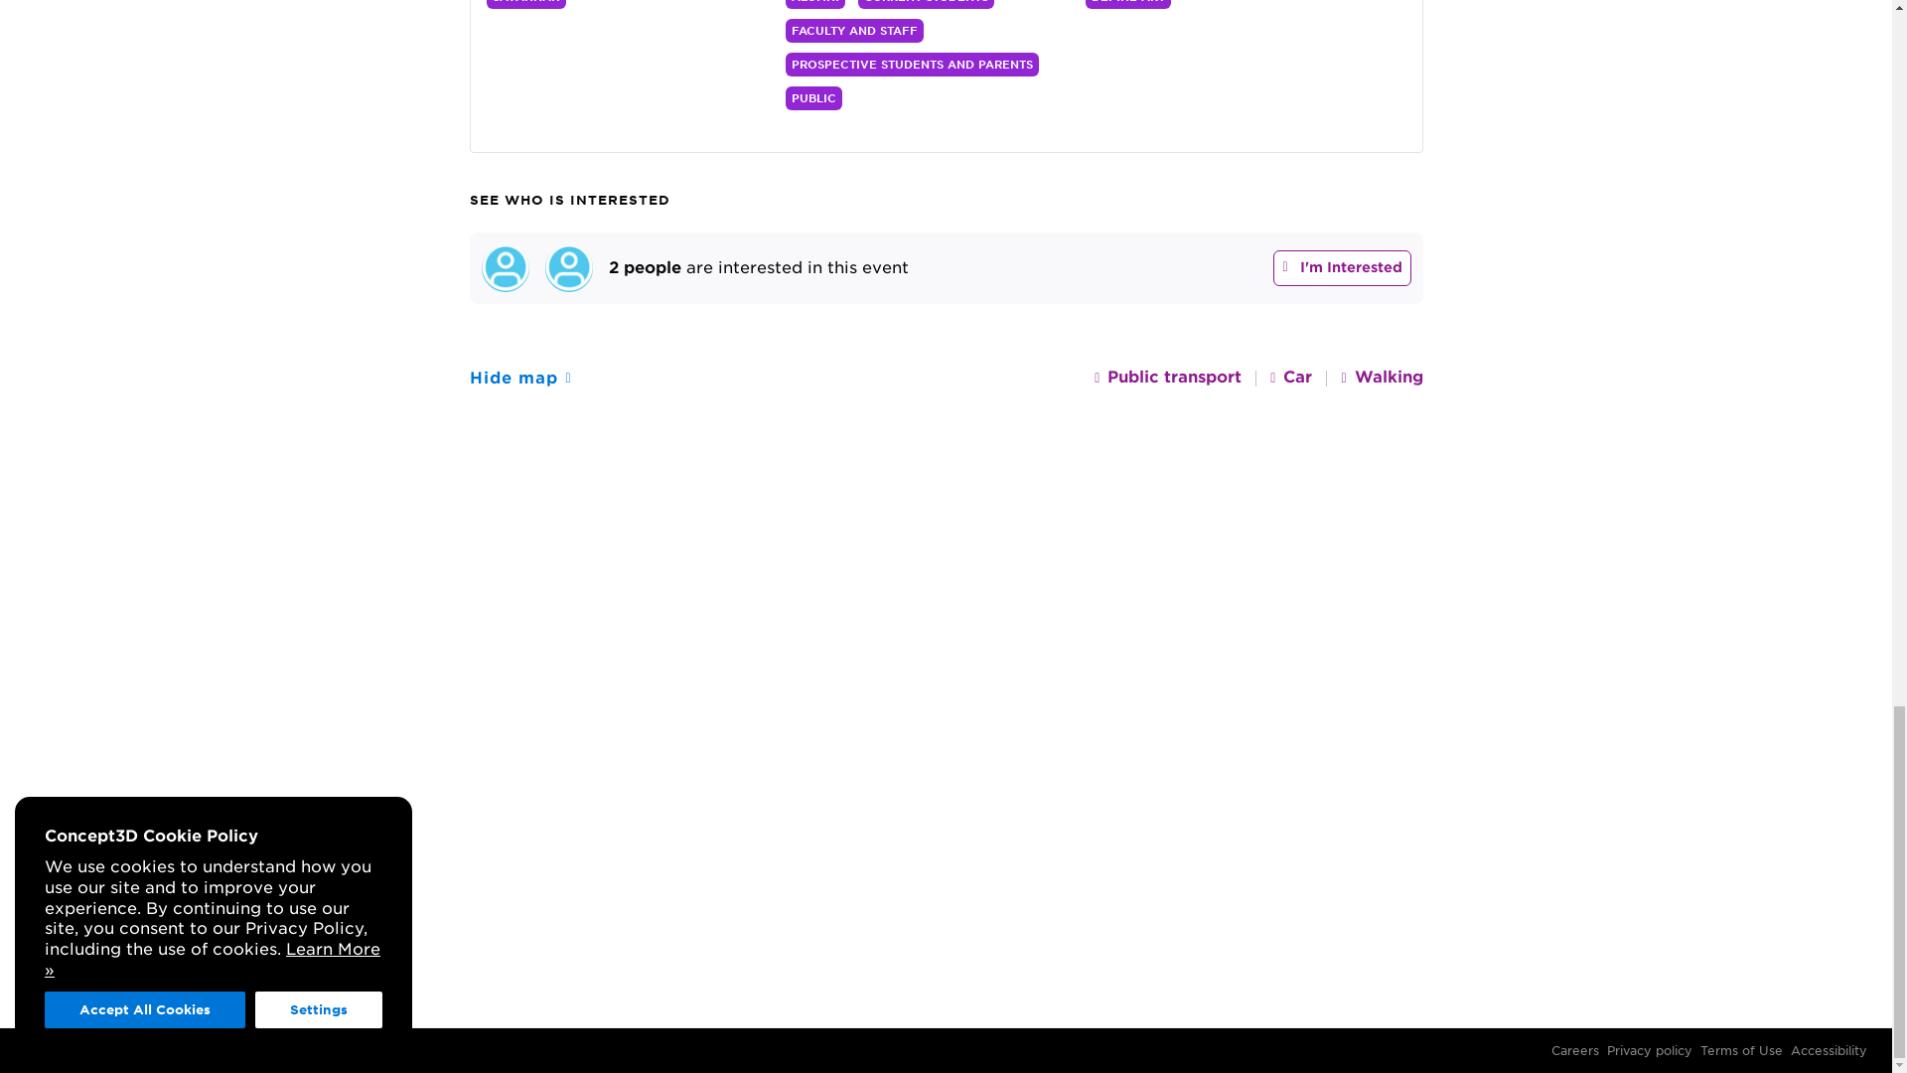  What do you see at coordinates (814, 4) in the screenshot?
I see `ALUMNI` at bounding box center [814, 4].